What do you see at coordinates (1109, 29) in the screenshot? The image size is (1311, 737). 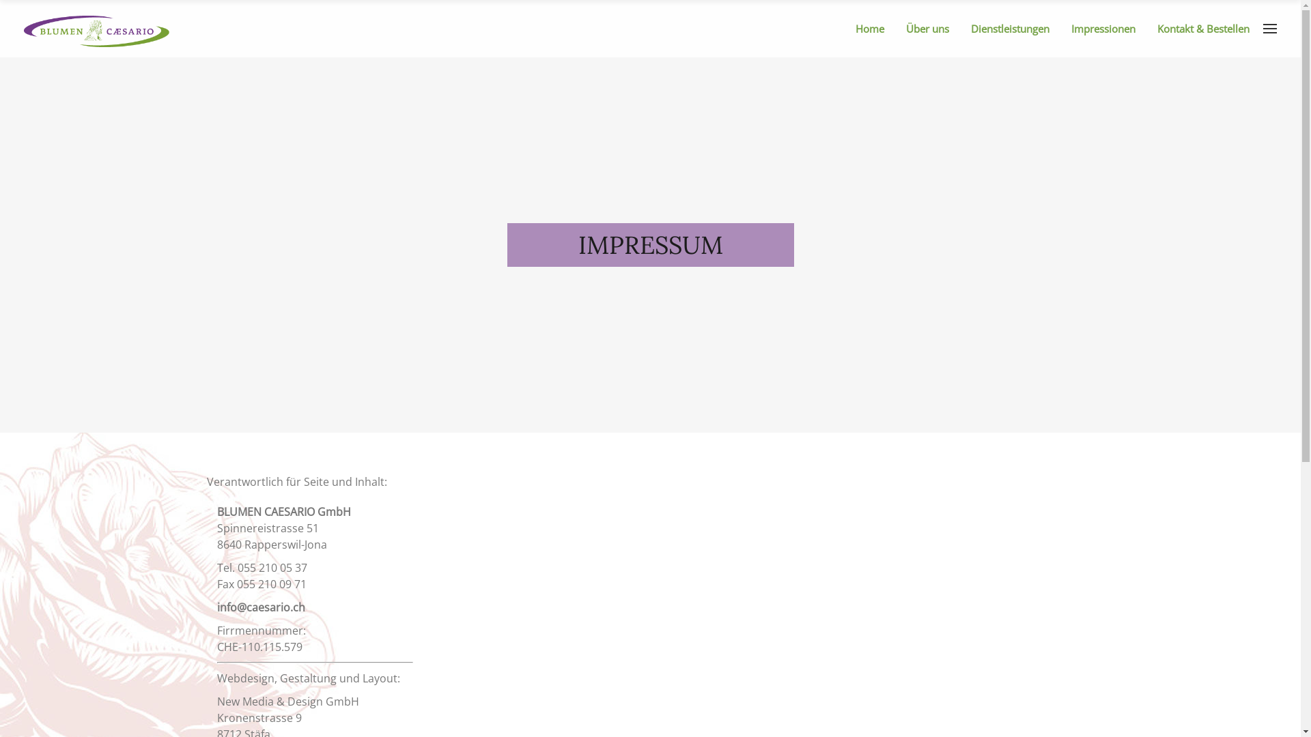 I see `Impressionen` at bounding box center [1109, 29].